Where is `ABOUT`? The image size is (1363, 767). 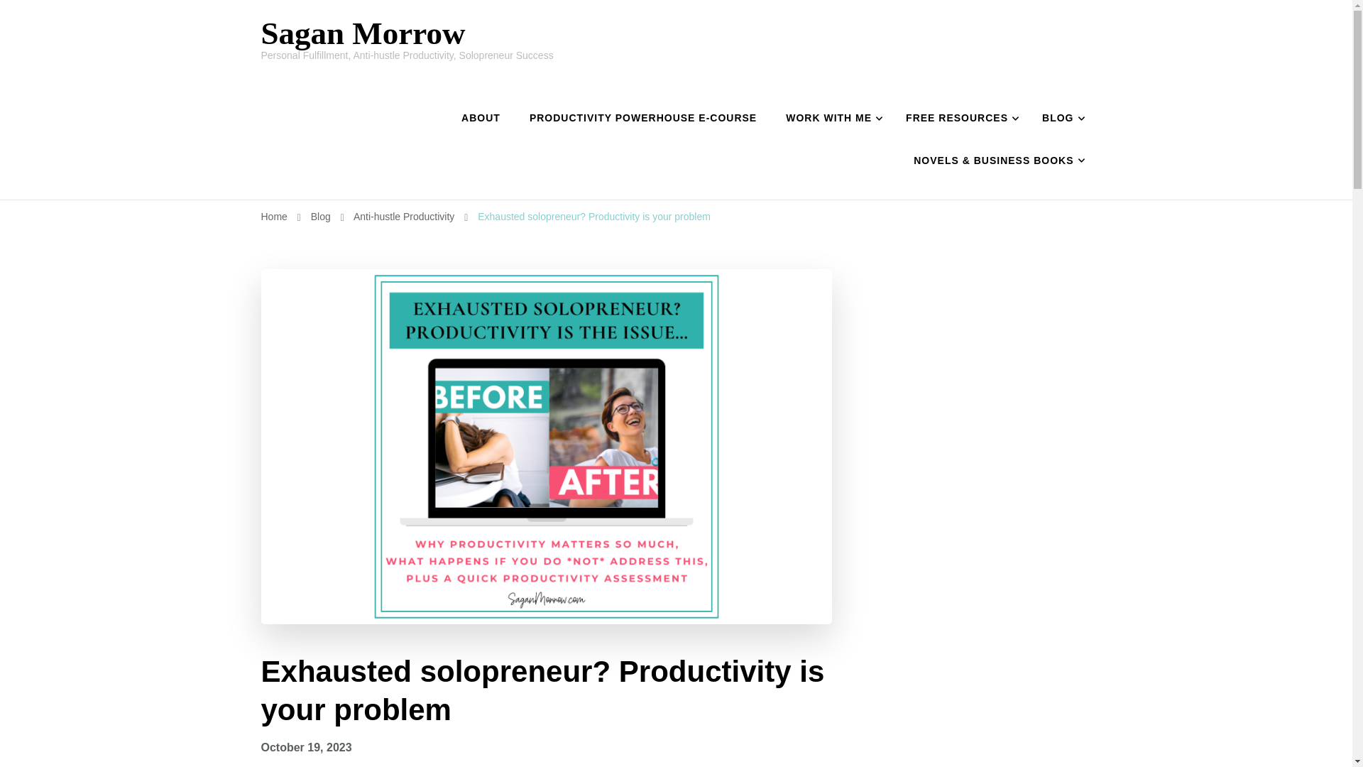
ABOUT is located at coordinates (481, 118).